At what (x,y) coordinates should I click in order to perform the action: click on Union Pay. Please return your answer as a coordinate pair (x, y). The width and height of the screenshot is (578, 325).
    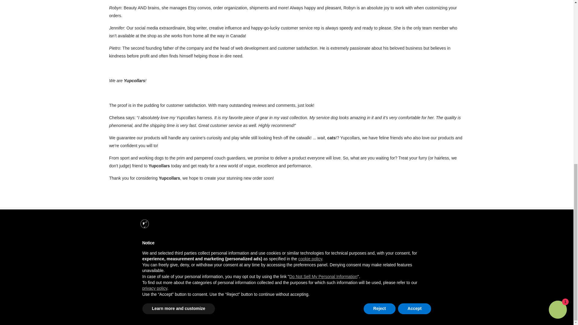
    Looking at the image, I should click on (266, 258).